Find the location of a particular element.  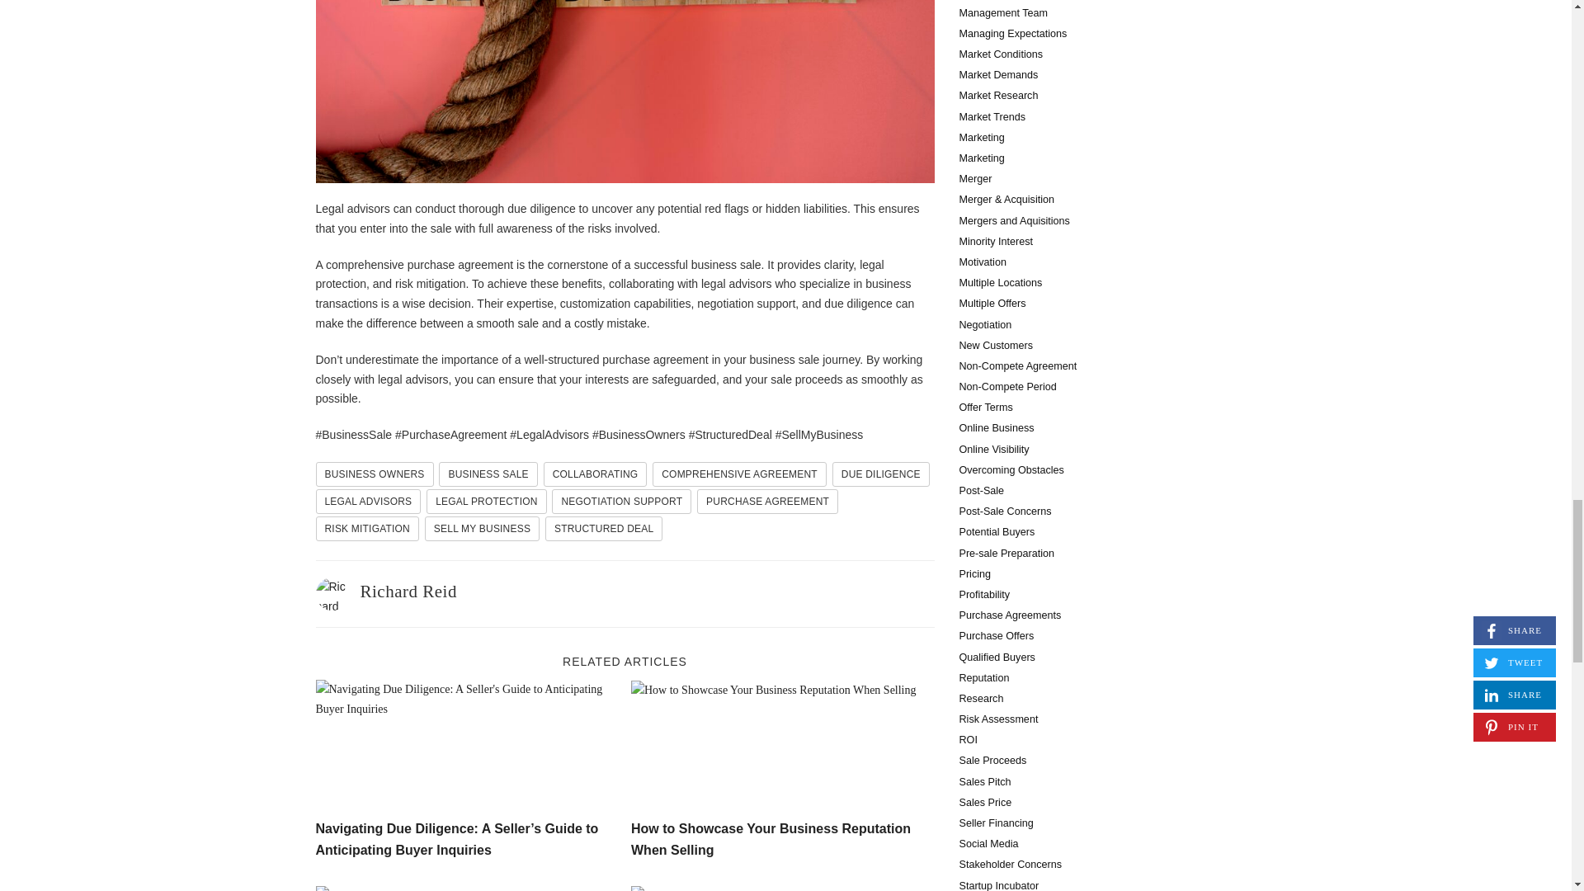

Richard Reid is located at coordinates (408, 592).